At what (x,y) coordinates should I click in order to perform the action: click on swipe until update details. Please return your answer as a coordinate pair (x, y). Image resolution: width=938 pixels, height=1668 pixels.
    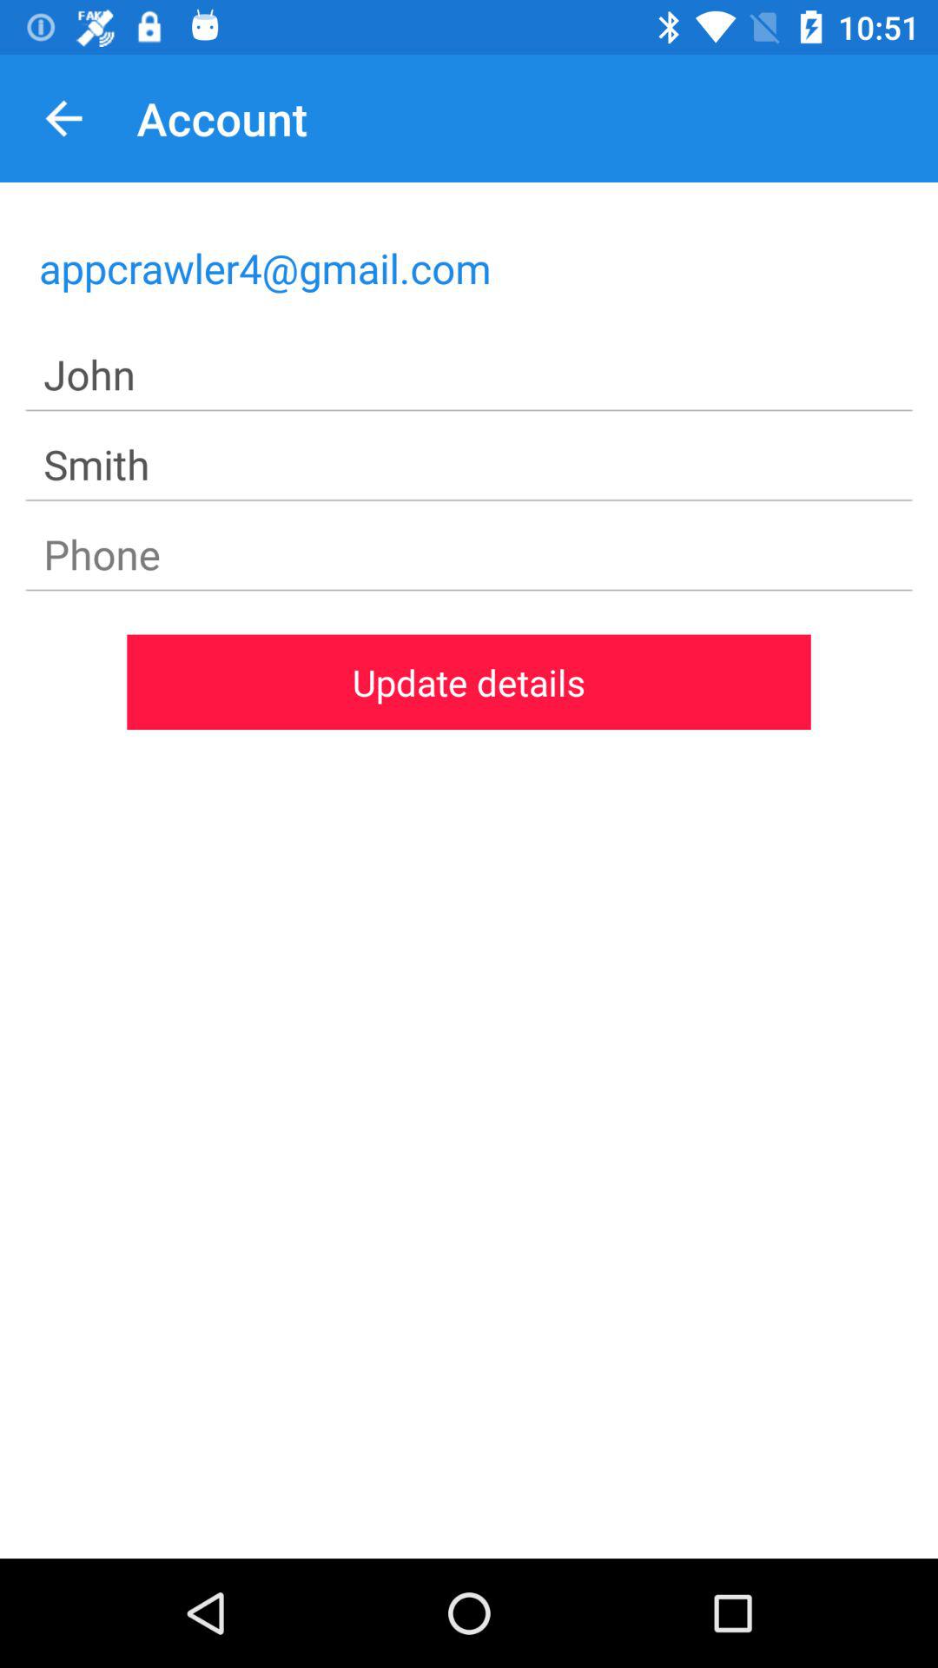
    Looking at the image, I should click on (469, 682).